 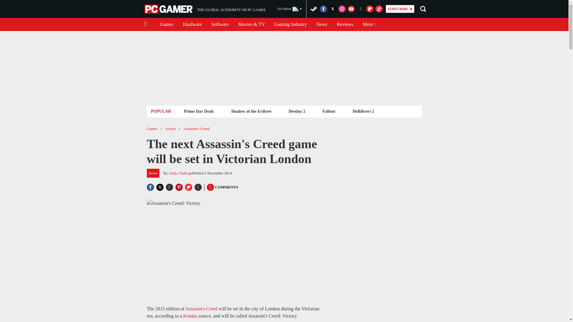 What do you see at coordinates (345, 24) in the screenshot?
I see `Prime Day Deals` at bounding box center [345, 24].